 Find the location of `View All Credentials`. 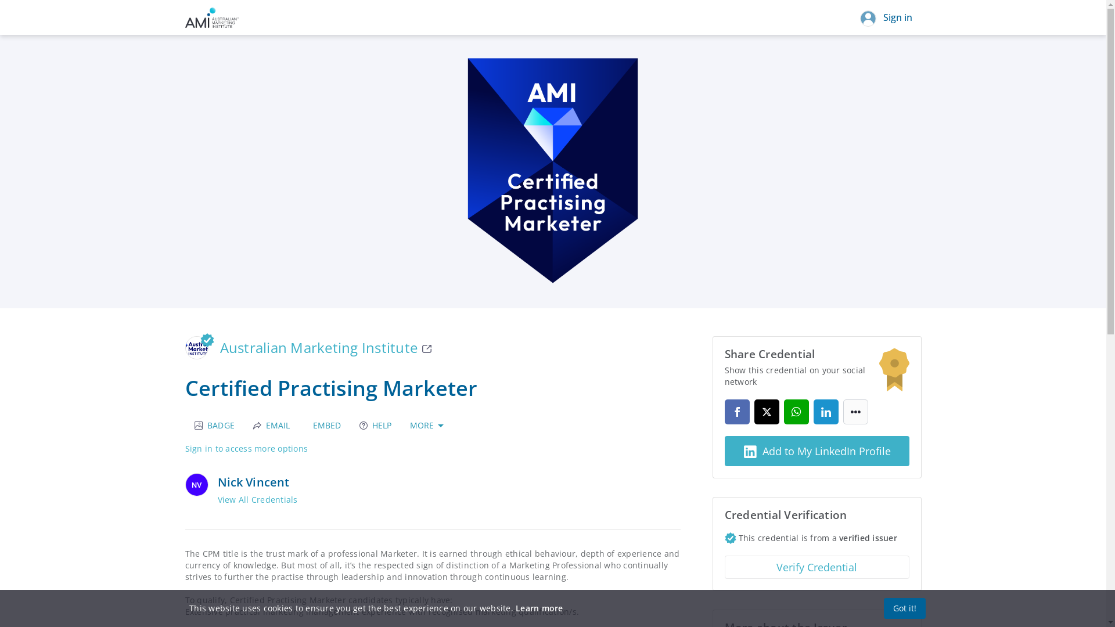

View All Credentials is located at coordinates (257, 500).